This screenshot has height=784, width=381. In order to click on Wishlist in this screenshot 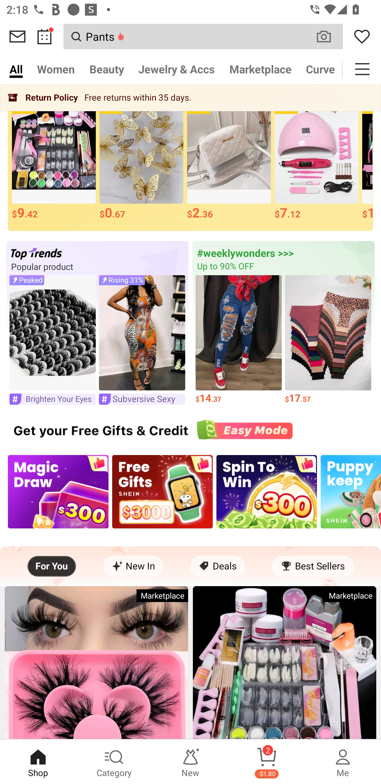, I will do `click(362, 37)`.